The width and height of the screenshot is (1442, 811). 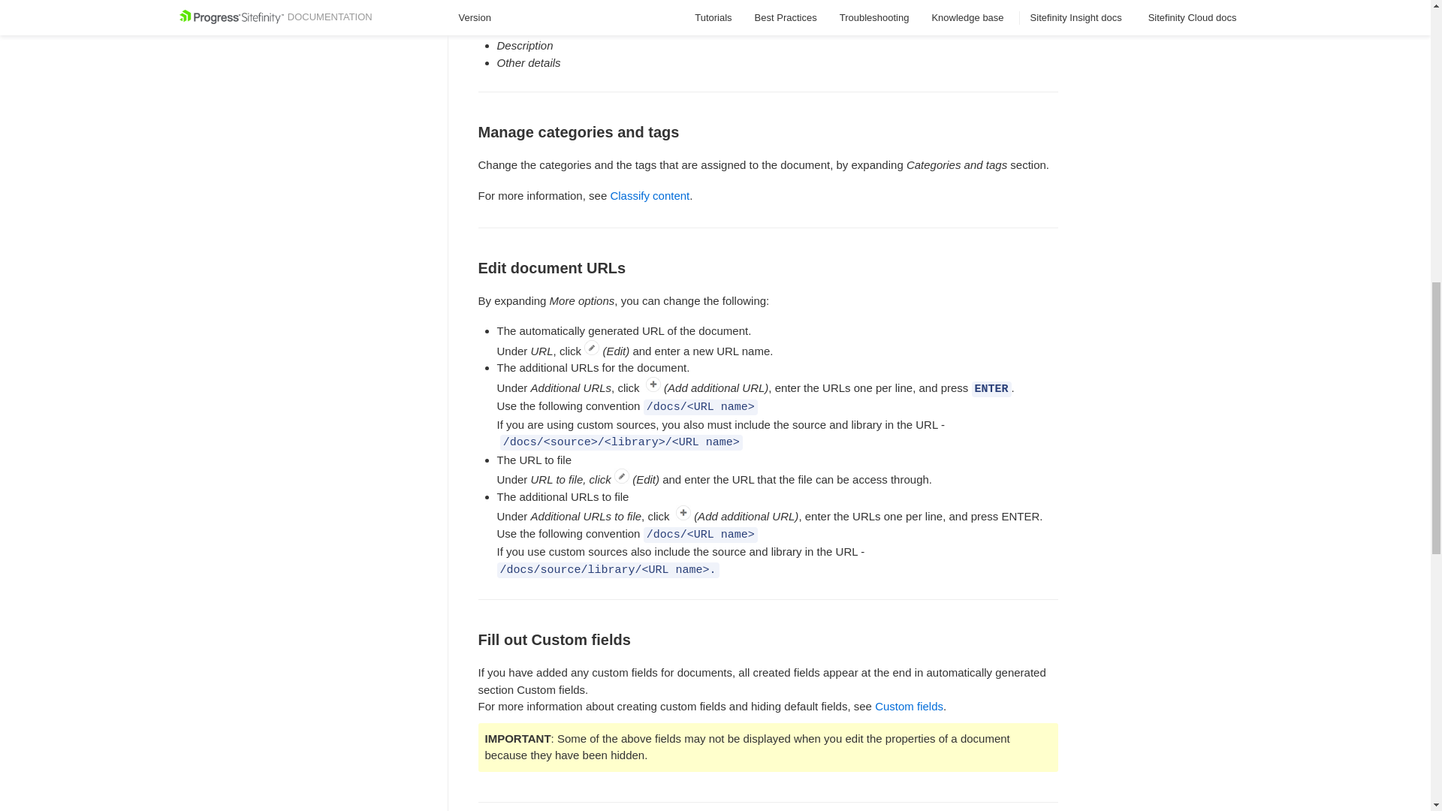 What do you see at coordinates (653, 384) in the screenshot?
I see `Add` at bounding box center [653, 384].